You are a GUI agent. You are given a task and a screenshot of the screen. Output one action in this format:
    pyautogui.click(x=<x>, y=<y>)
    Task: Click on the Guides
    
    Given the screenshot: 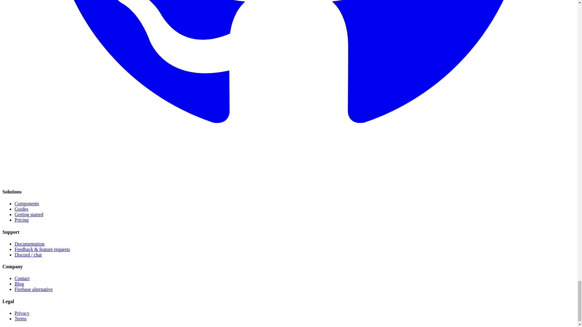 What is the action you would take?
    pyautogui.click(x=21, y=209)
    